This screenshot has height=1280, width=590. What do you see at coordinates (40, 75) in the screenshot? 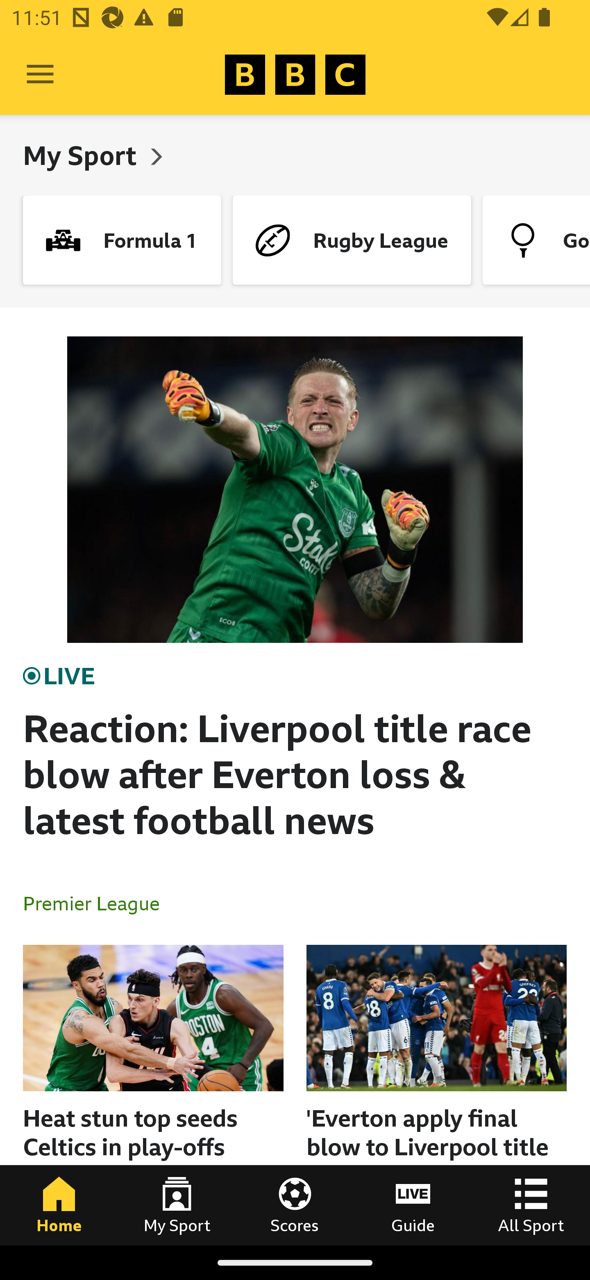
I see `Open Menu` at bounding box center [40, 75].